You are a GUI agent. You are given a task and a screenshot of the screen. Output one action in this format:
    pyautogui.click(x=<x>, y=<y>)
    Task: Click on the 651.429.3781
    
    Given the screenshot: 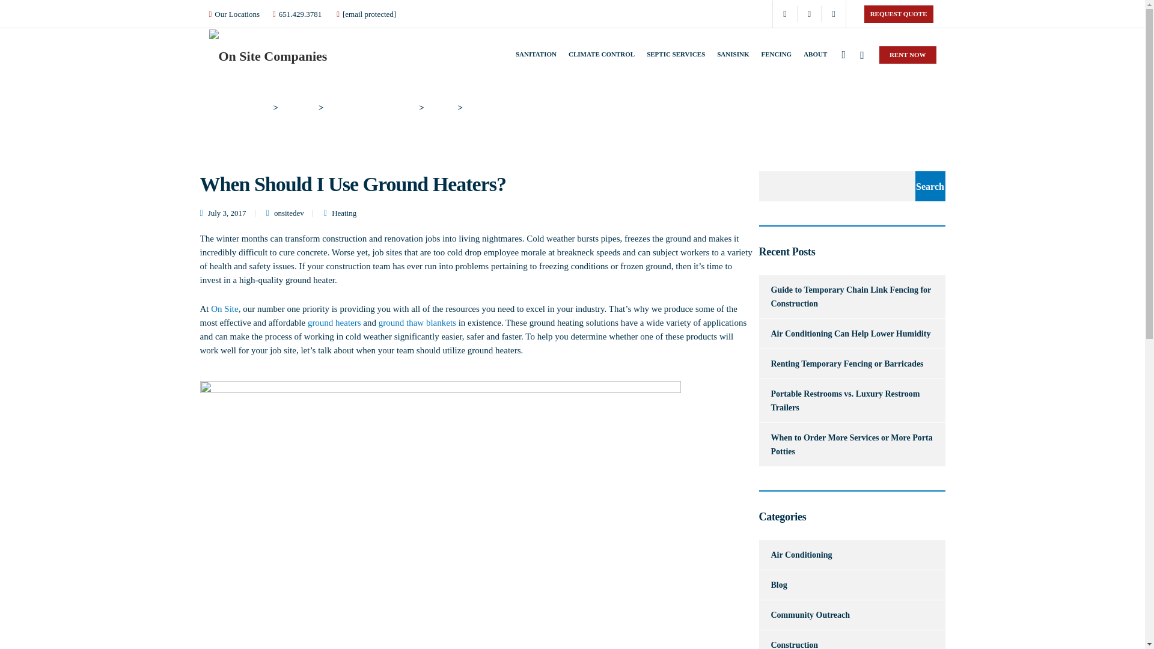 What is the action you would take?
    pyautogui.click(x=301, y=14)
    